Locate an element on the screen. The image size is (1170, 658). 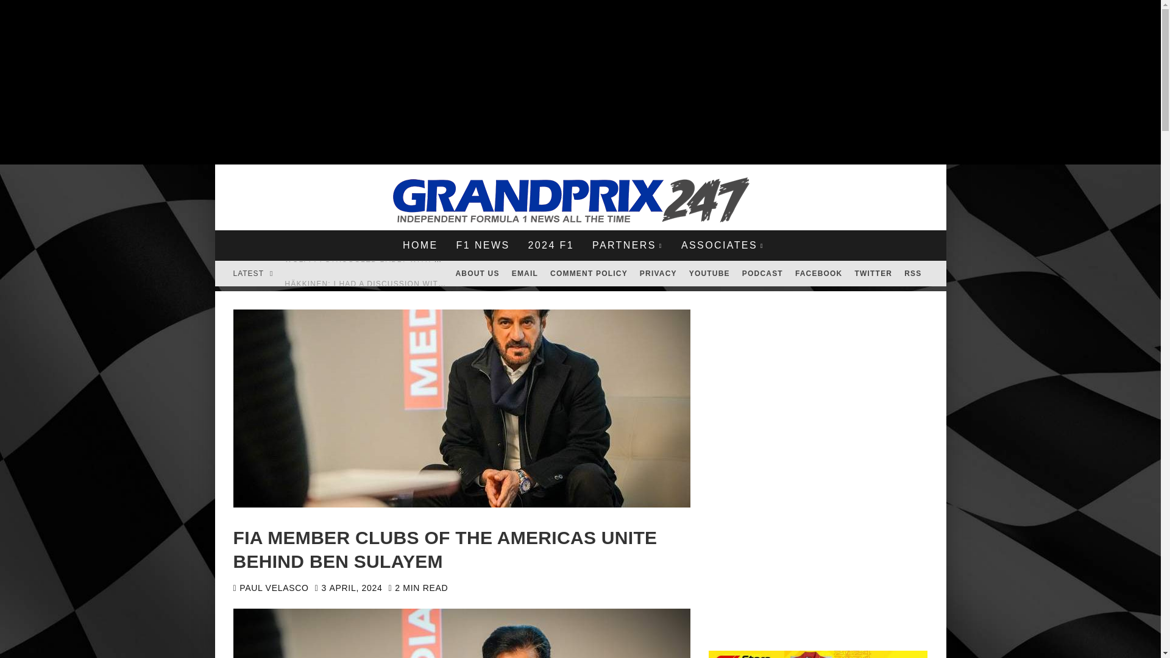
PRIVACY is located at coordinates (658, 273).